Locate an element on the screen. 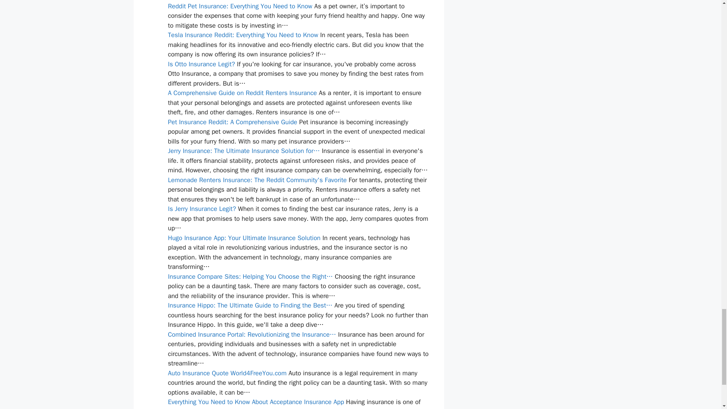 Image resolution: width=727 pixels, height=409 pixels. Is Otto Insurance Legit? is located at coordinates (201, 64).